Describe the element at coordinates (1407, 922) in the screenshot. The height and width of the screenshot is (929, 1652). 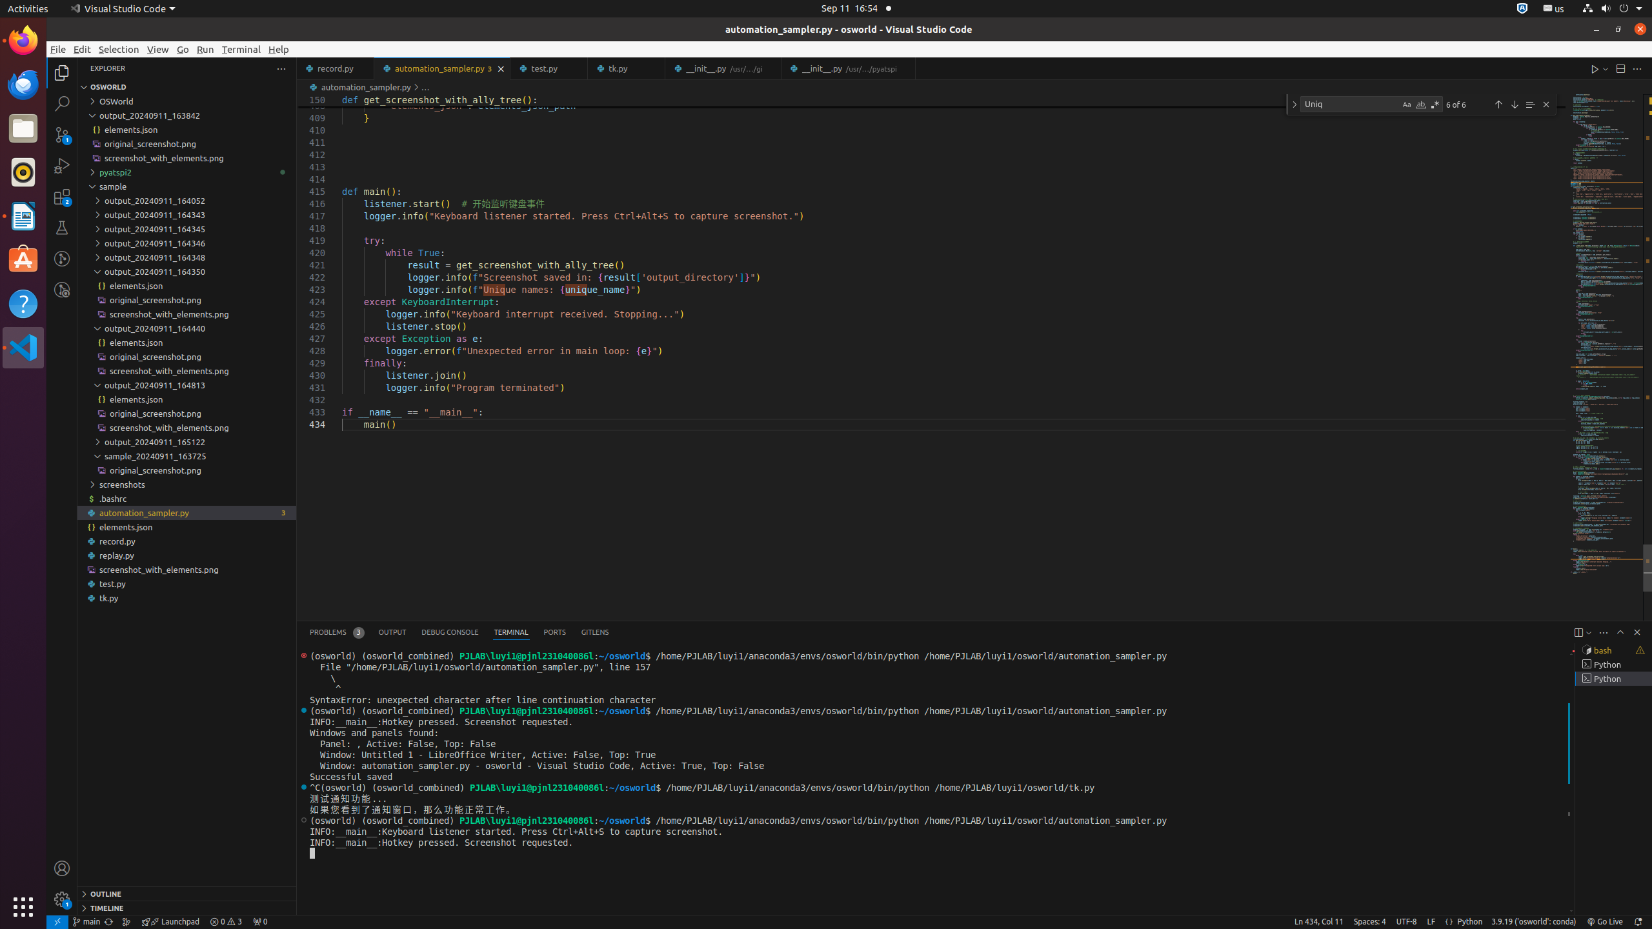
I see `UTF-8` at that location.